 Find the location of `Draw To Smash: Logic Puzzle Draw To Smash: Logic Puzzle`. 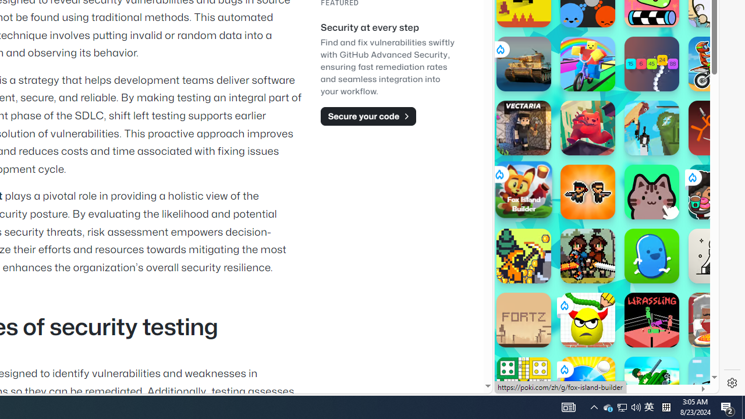

Draw To Smash: Logic Puzzle Draw To Smash: Logic Puzzle is located at coordinates (588, 320).